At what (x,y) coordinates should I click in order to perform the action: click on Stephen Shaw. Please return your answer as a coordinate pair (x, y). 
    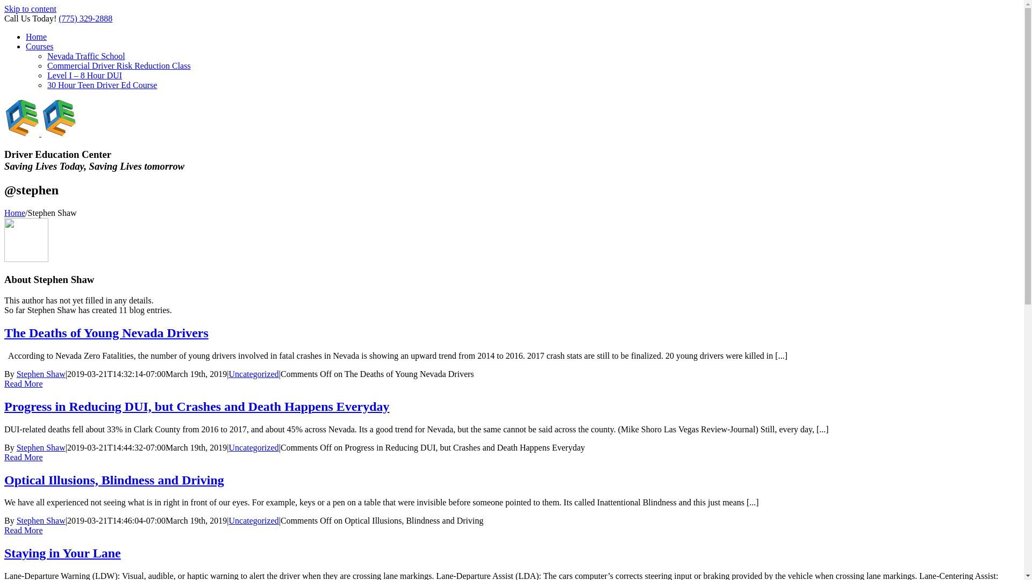
    Looking at the image, I should click on (41, 374).